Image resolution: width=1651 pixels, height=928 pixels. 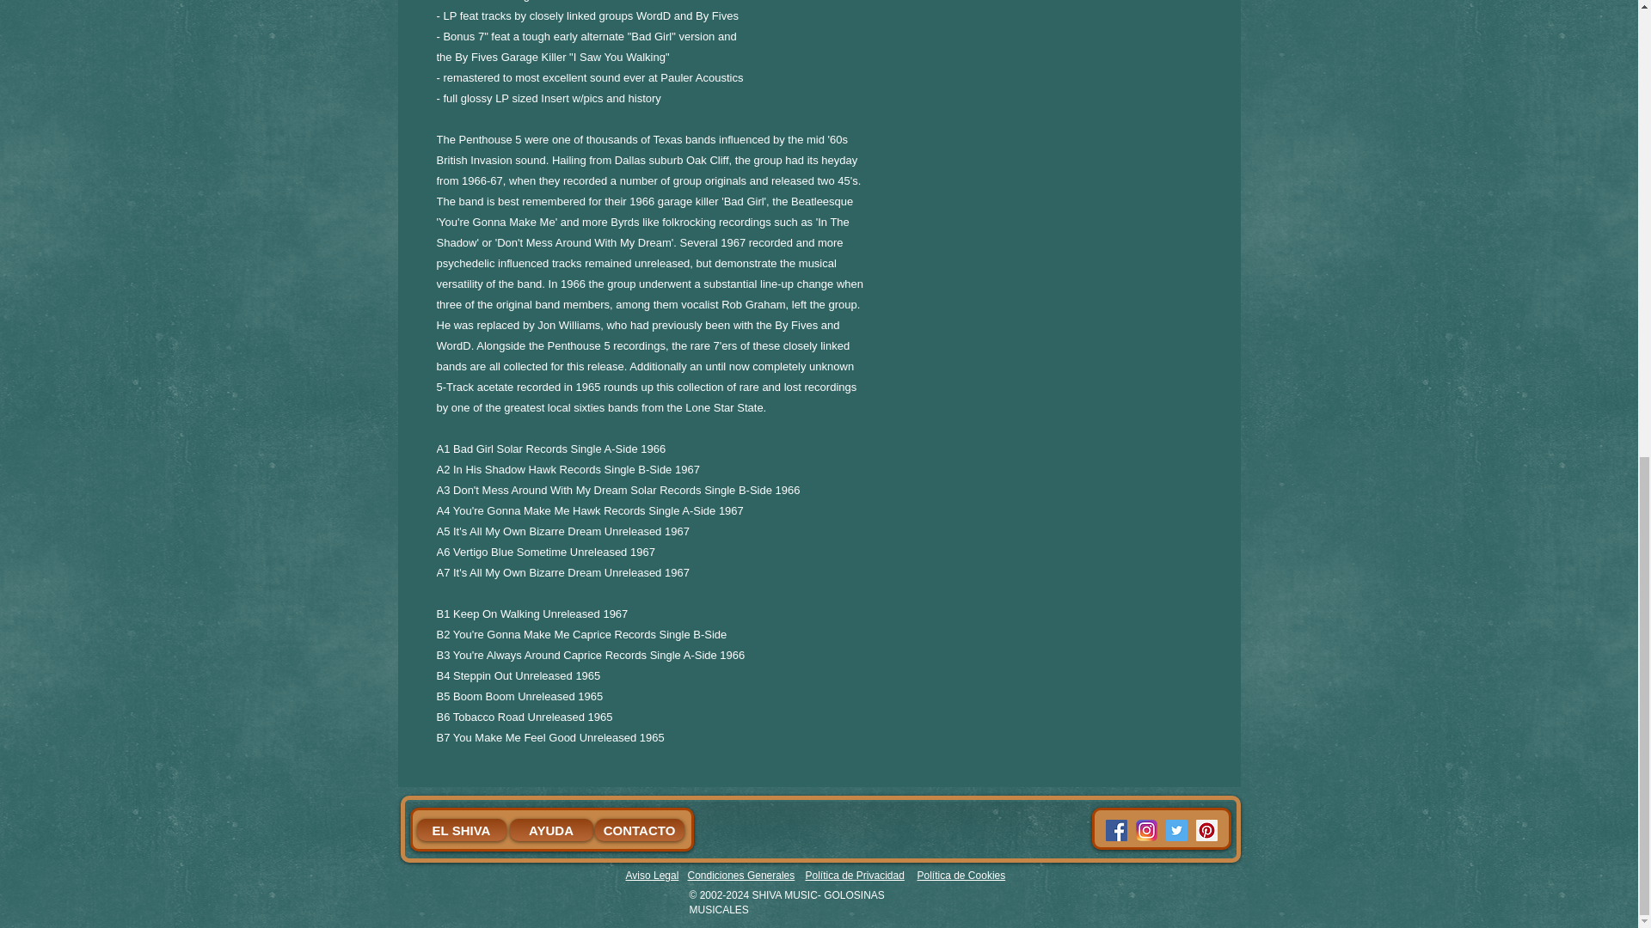 What do you see at coordinates (741, 875) in the screenshot?
I see `Condiciones Generales` at bounding box center [741, 875].